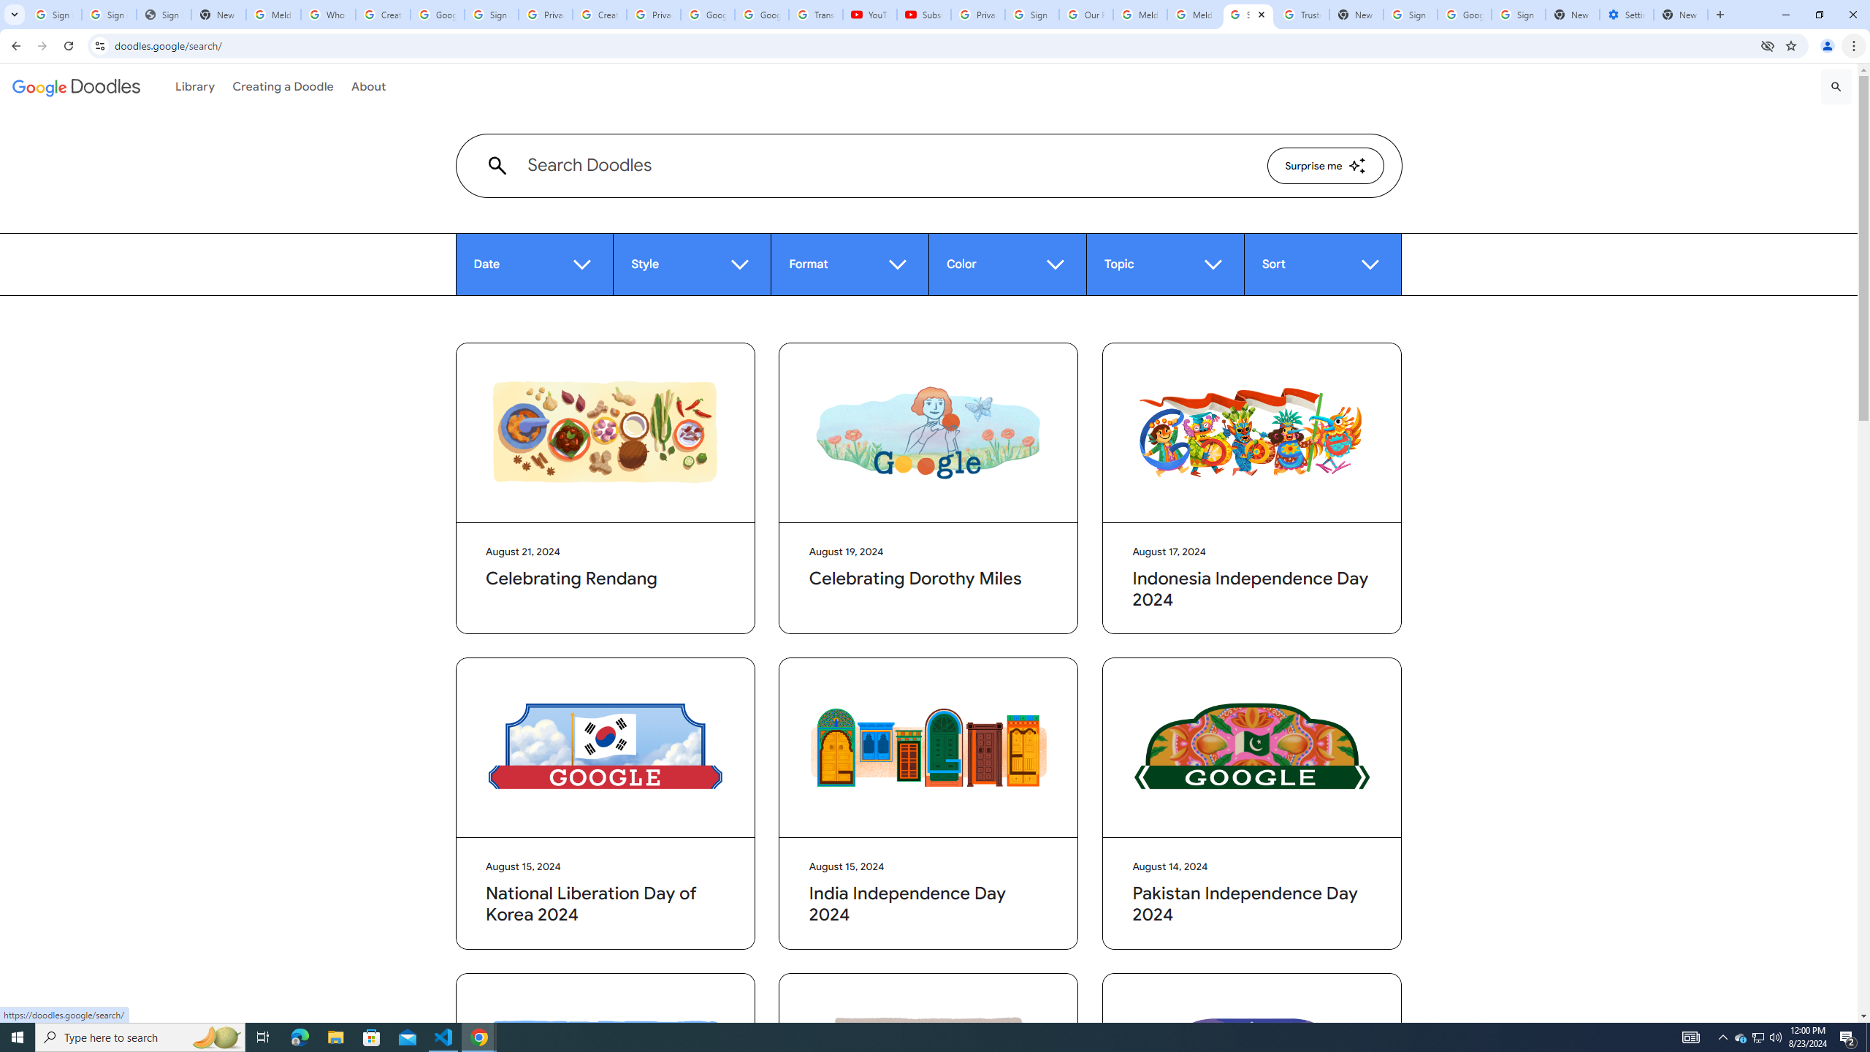  I want to click on Mountain Day 2024 August 12, 2024 Mountain Day 2024, so click(605, 1108).